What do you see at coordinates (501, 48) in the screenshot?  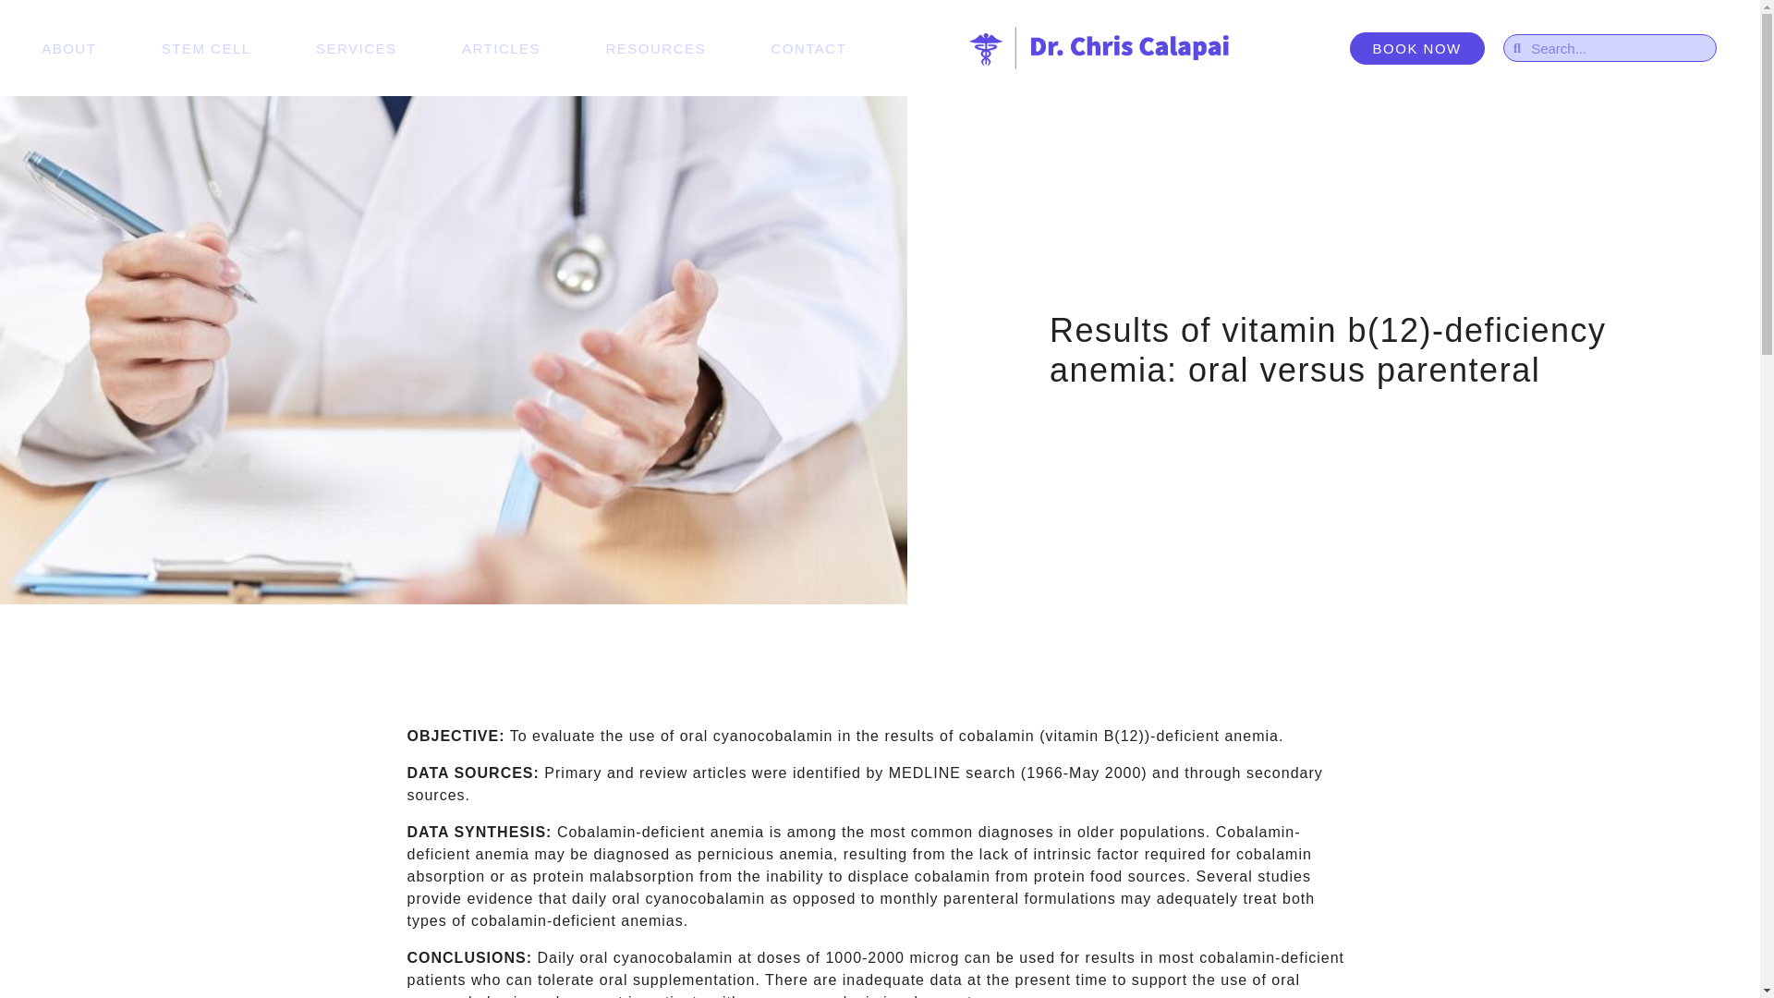 I see `ARTICLES` at bounding box center [501, 48].